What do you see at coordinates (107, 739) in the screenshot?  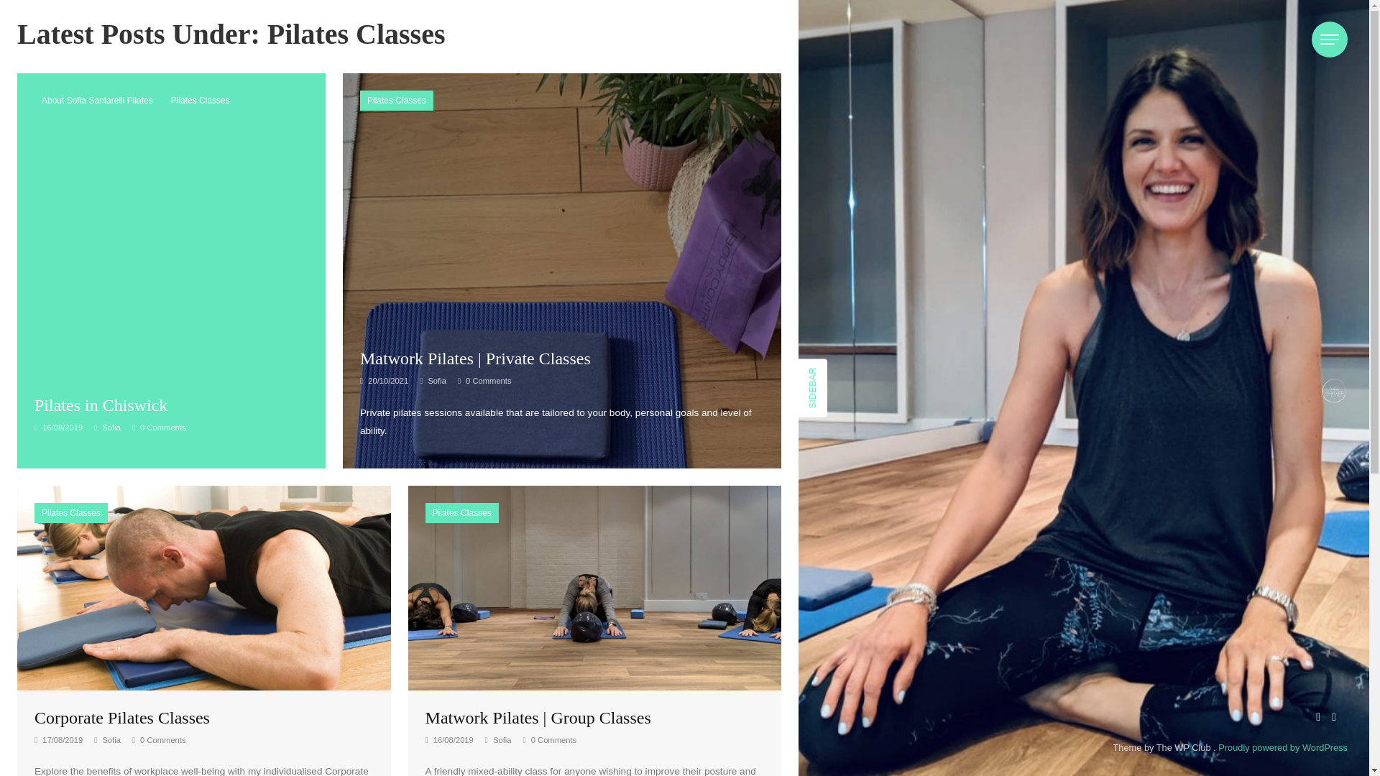 I see `Sofia` at bounding box center [107, 739].